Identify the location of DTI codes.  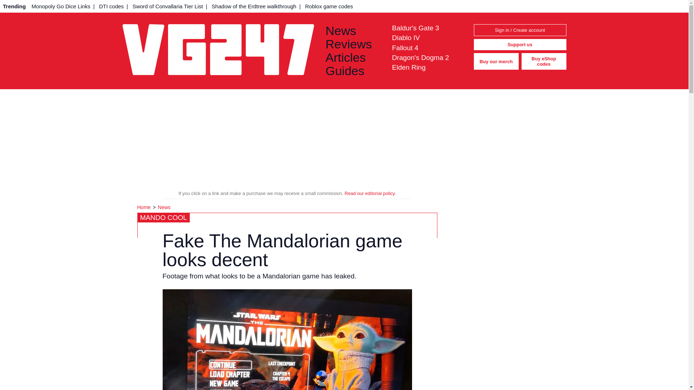
(111, 6).